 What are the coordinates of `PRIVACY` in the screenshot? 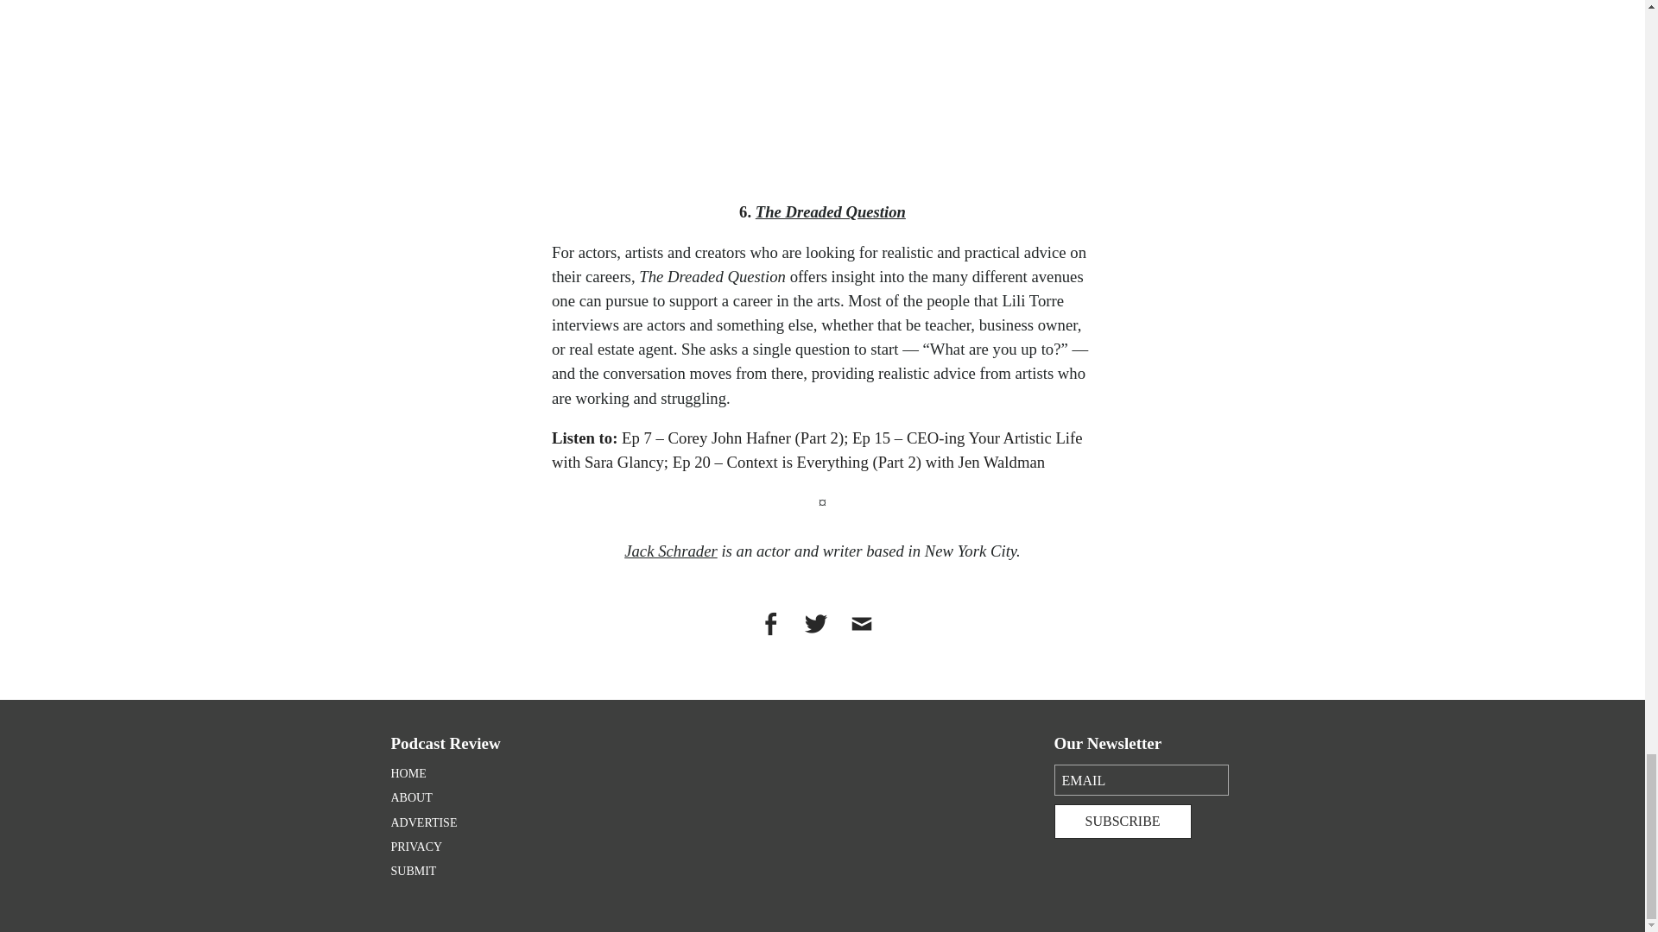 It's located at (416, 847).